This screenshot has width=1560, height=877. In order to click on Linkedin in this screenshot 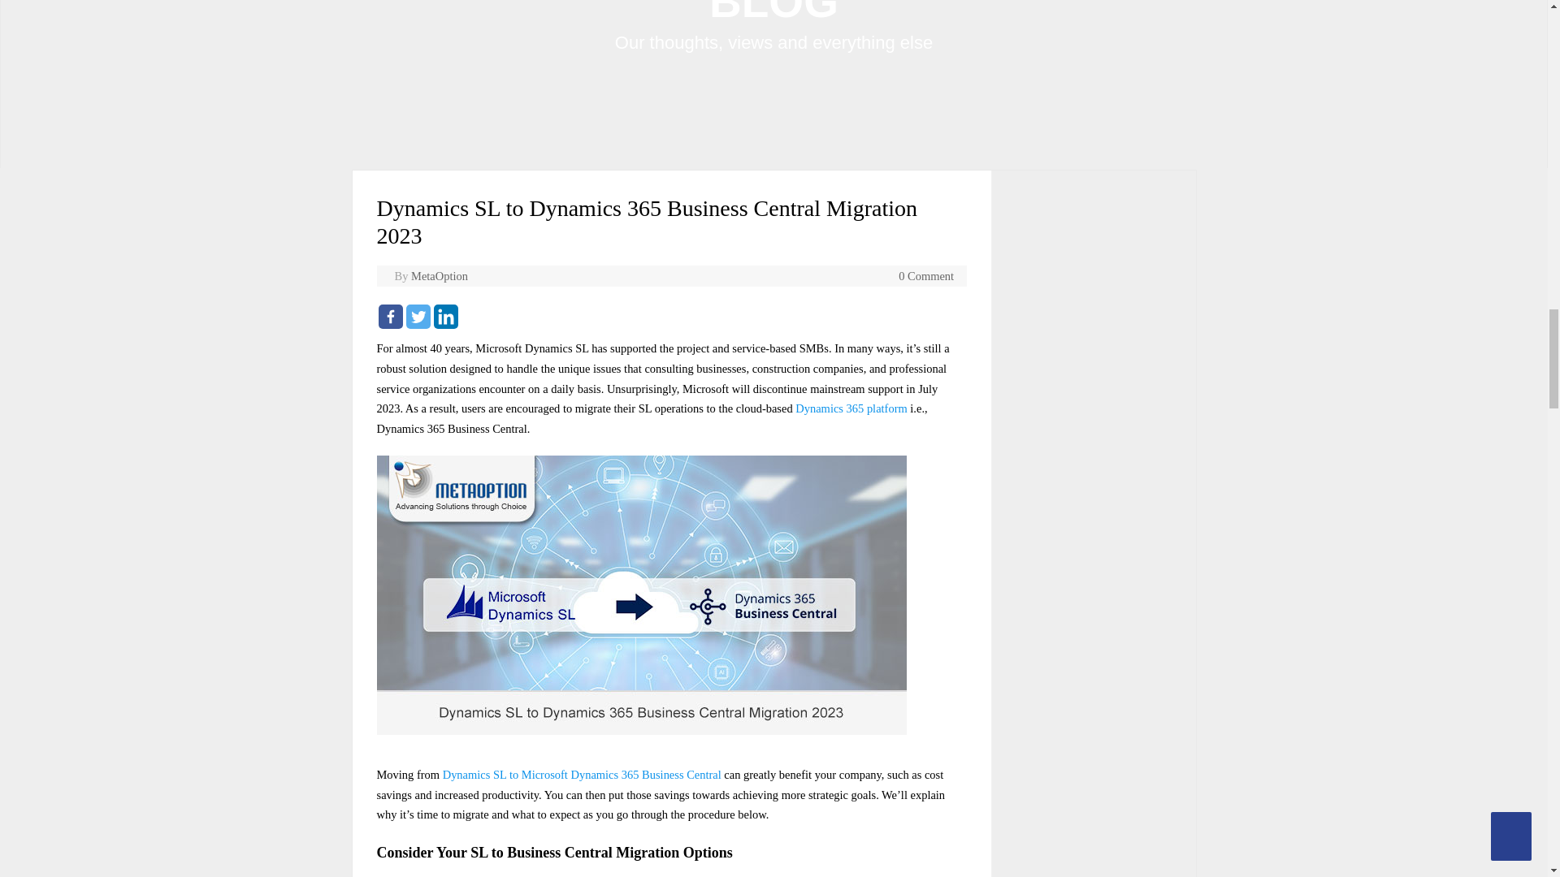, I will do `click(445, 317)`.